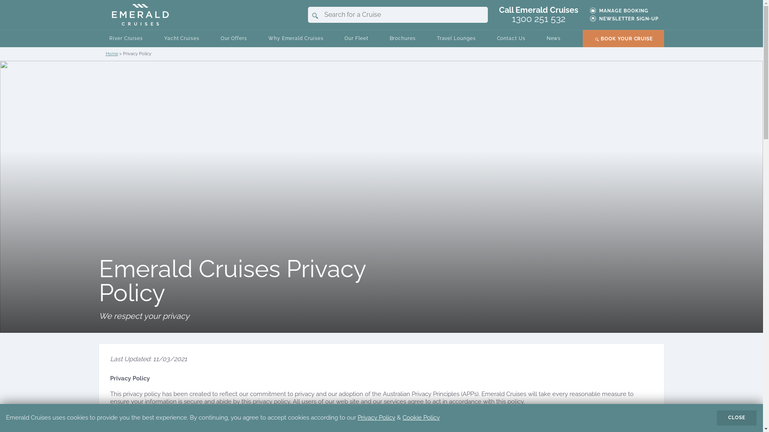  Describe the element at coordinates (141, 14) in the screenshot. I see `Emerald Cruises logo` at that location.